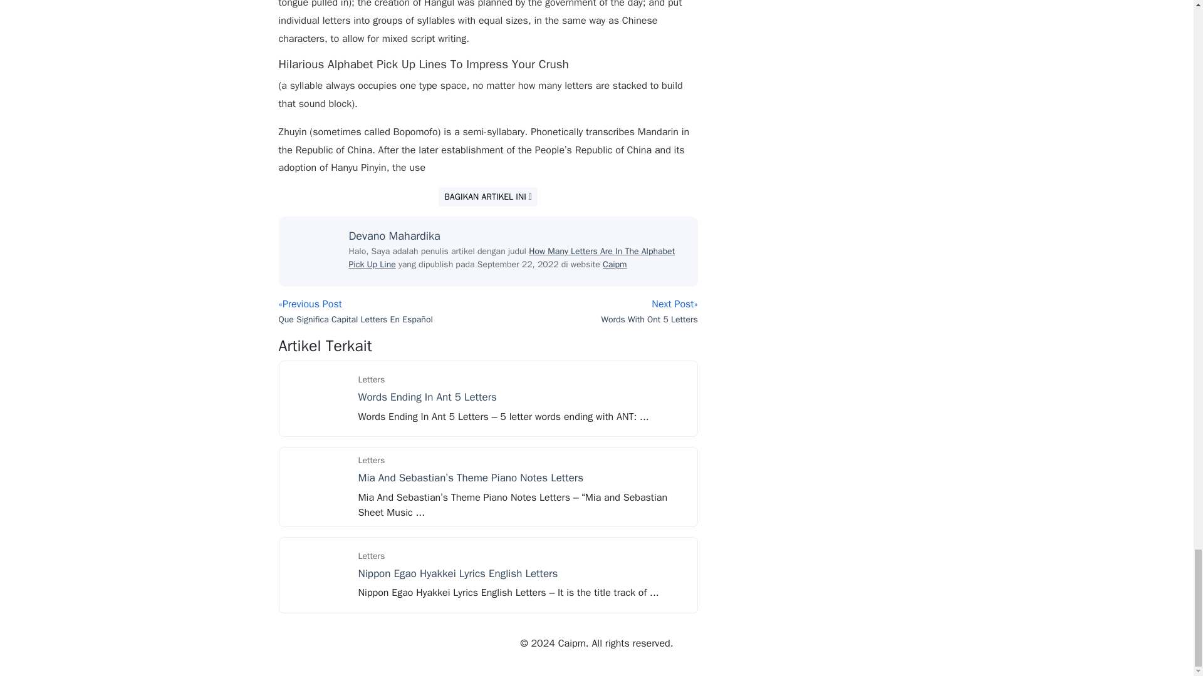  I want to click on BAGIKAN ARTIKEL INI, so click(488, 197).